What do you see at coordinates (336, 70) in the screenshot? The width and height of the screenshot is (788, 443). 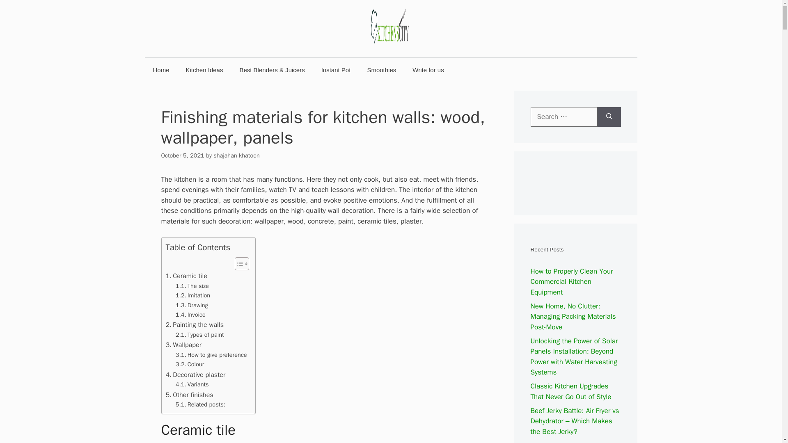 I see `Instant Pot` at bounding box center [336, 70].